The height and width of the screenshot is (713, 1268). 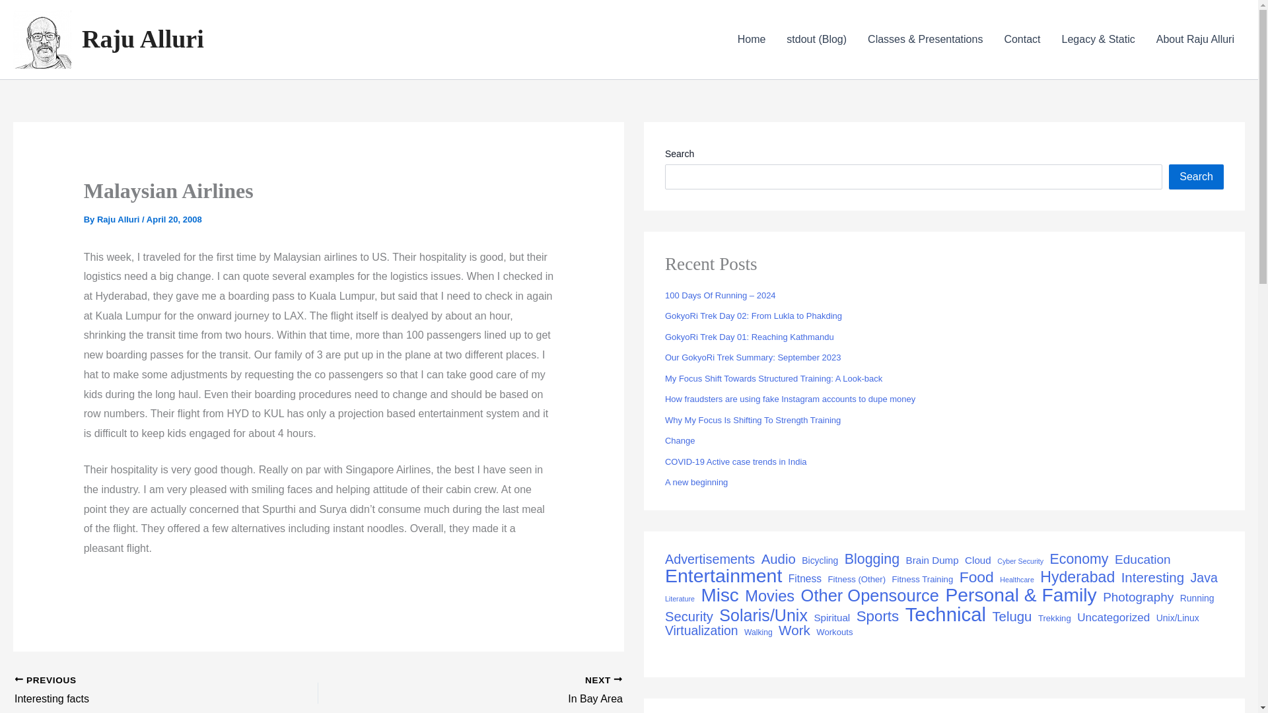 I want to click on My Focus Shift Towards Structured Training: A Look-back, so click(x=753, y=356).